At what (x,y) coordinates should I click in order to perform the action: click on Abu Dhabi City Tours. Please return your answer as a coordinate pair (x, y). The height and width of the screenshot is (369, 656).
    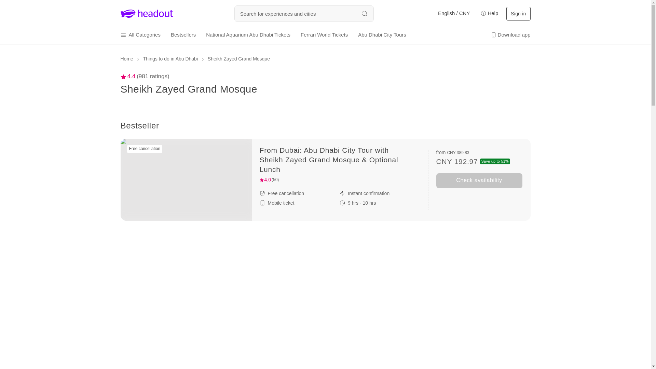
    Looking at the image, I should click on (382, 35).